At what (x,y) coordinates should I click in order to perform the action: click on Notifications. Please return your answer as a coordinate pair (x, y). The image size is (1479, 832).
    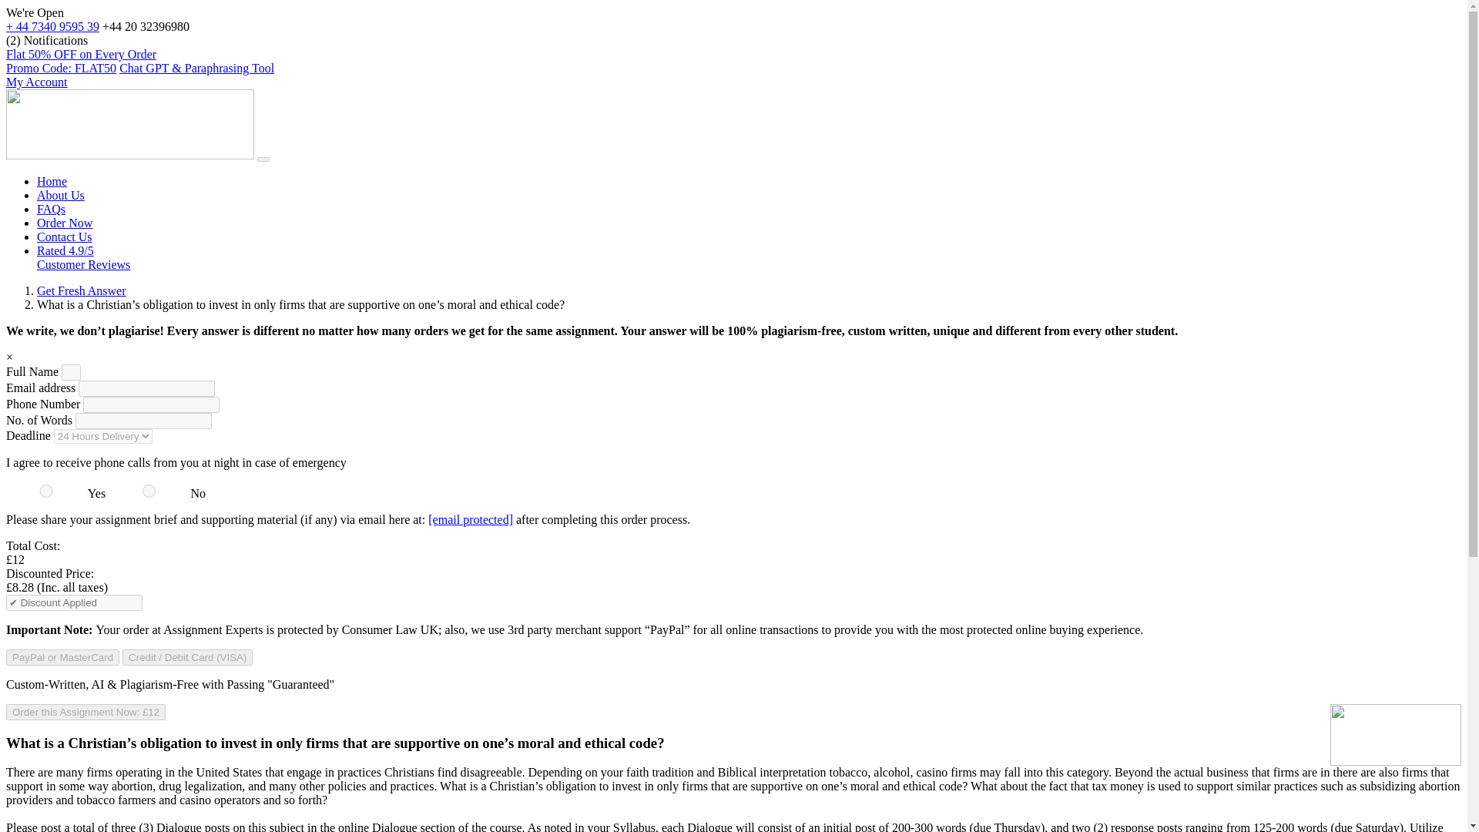
    Looking at the image, I should click on (55, 40).